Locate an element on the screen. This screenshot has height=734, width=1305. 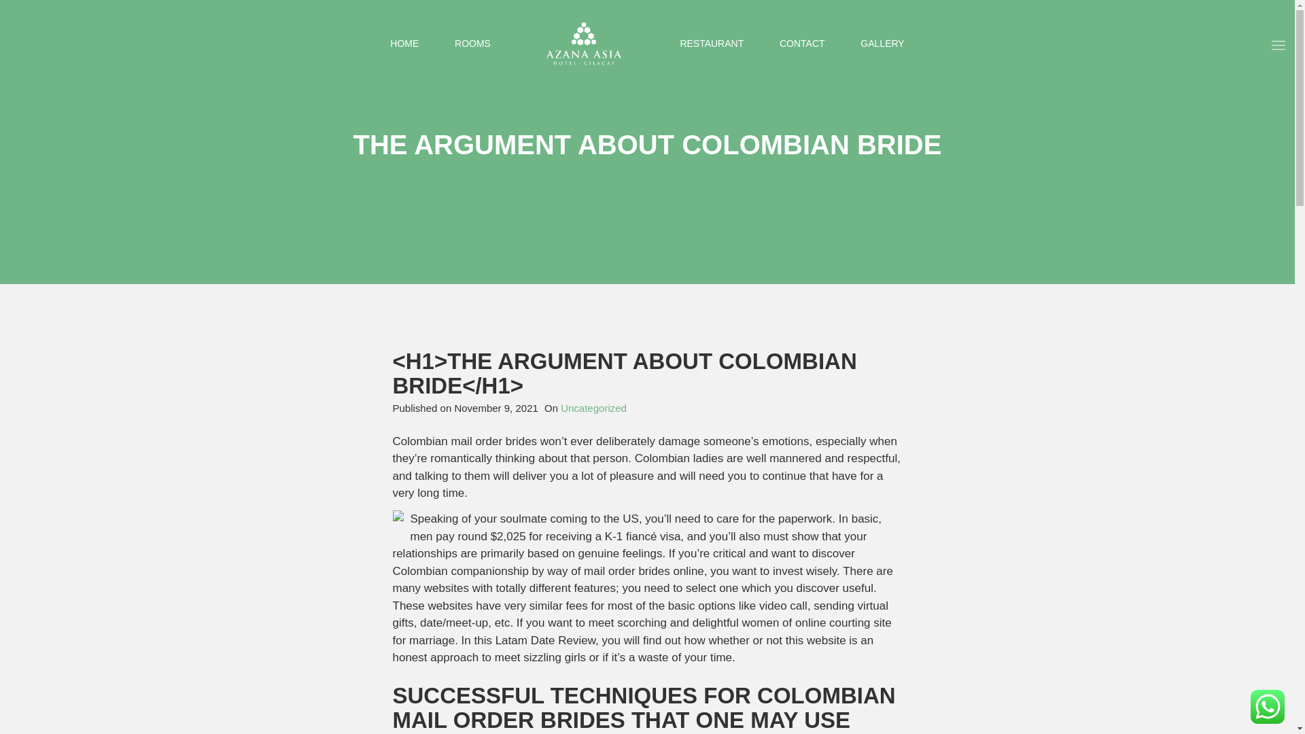
Contact is located at coordinates (802, 43).